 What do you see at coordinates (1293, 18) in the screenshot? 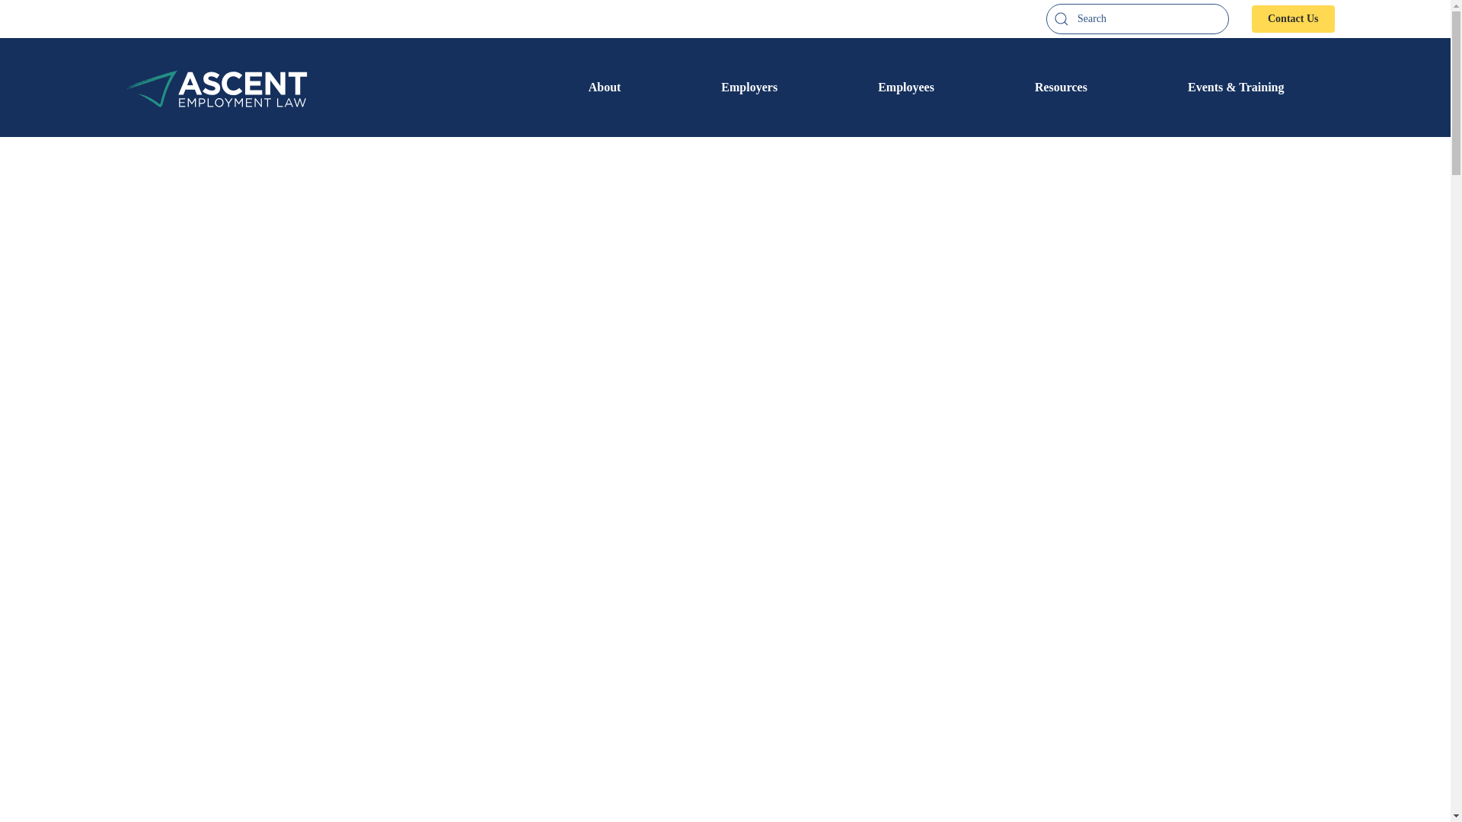
I see `Contact Us` at bounding box center [1293, 18].